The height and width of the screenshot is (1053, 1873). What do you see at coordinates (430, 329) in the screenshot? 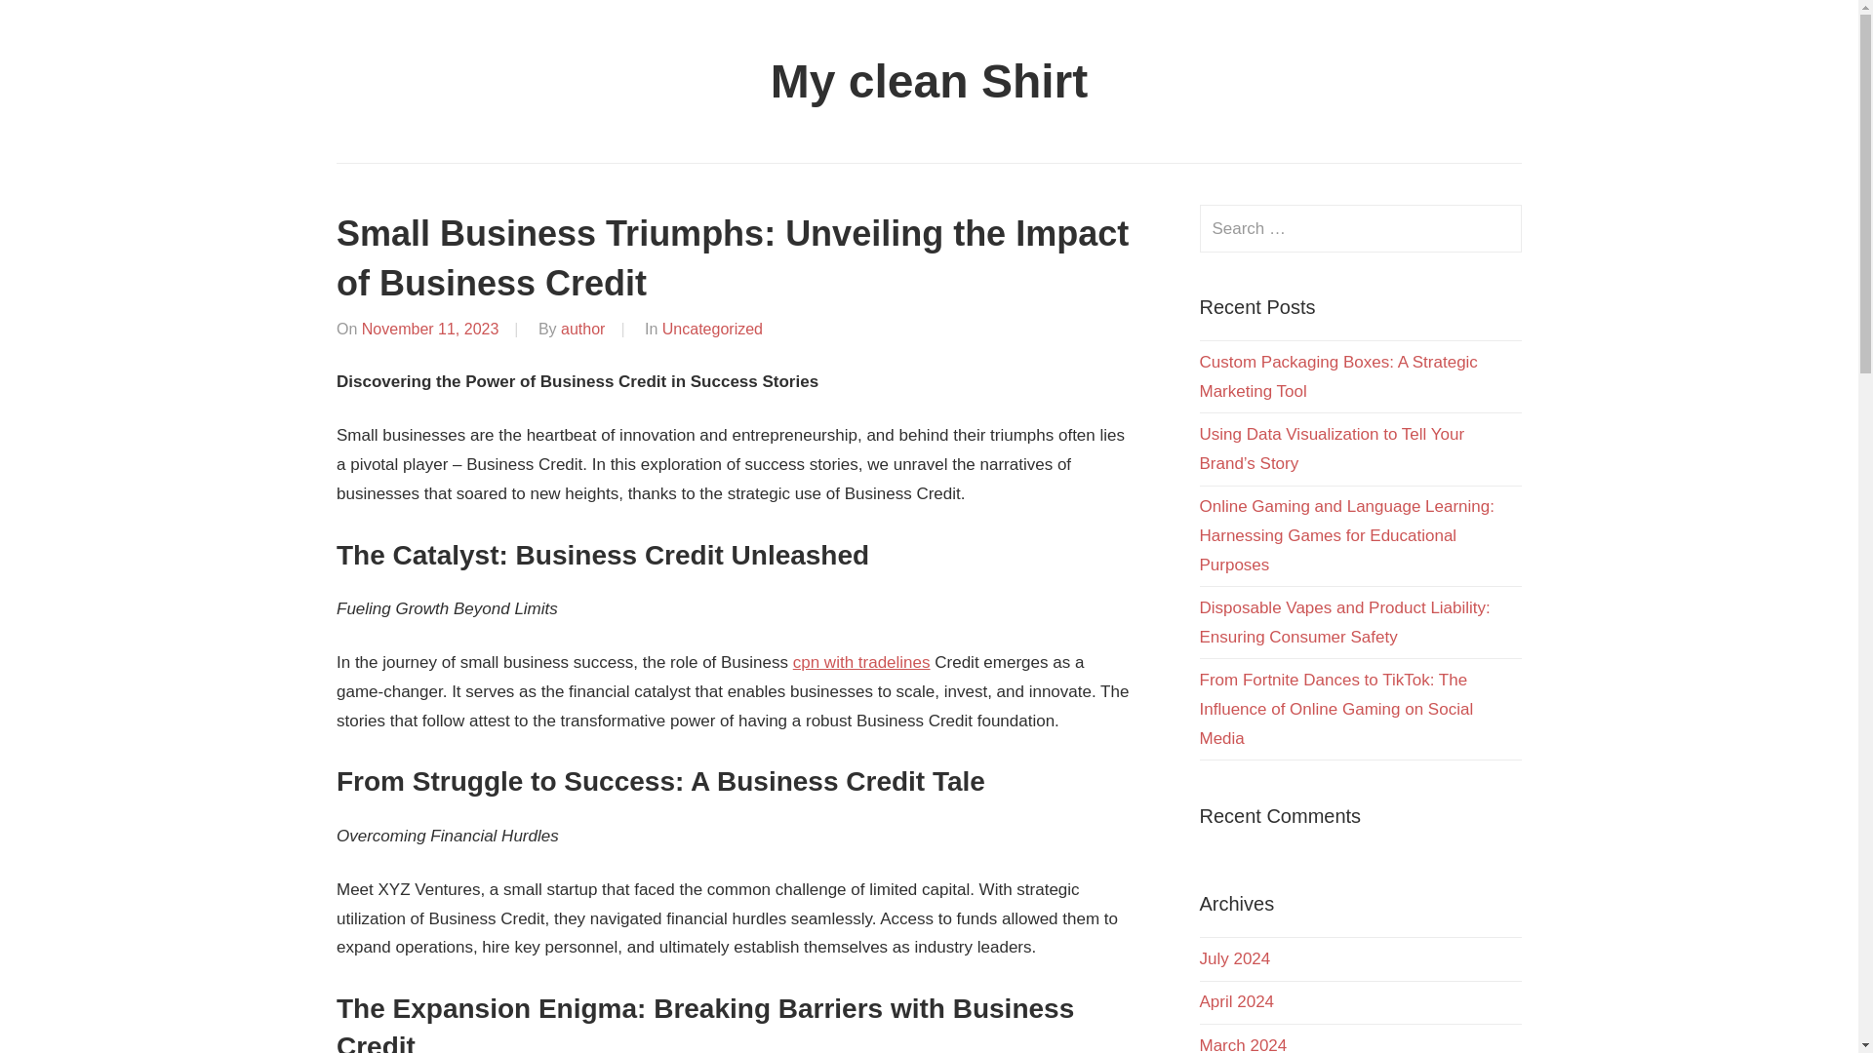
I see `November 11, 2023` at bounding box center [430, 329].